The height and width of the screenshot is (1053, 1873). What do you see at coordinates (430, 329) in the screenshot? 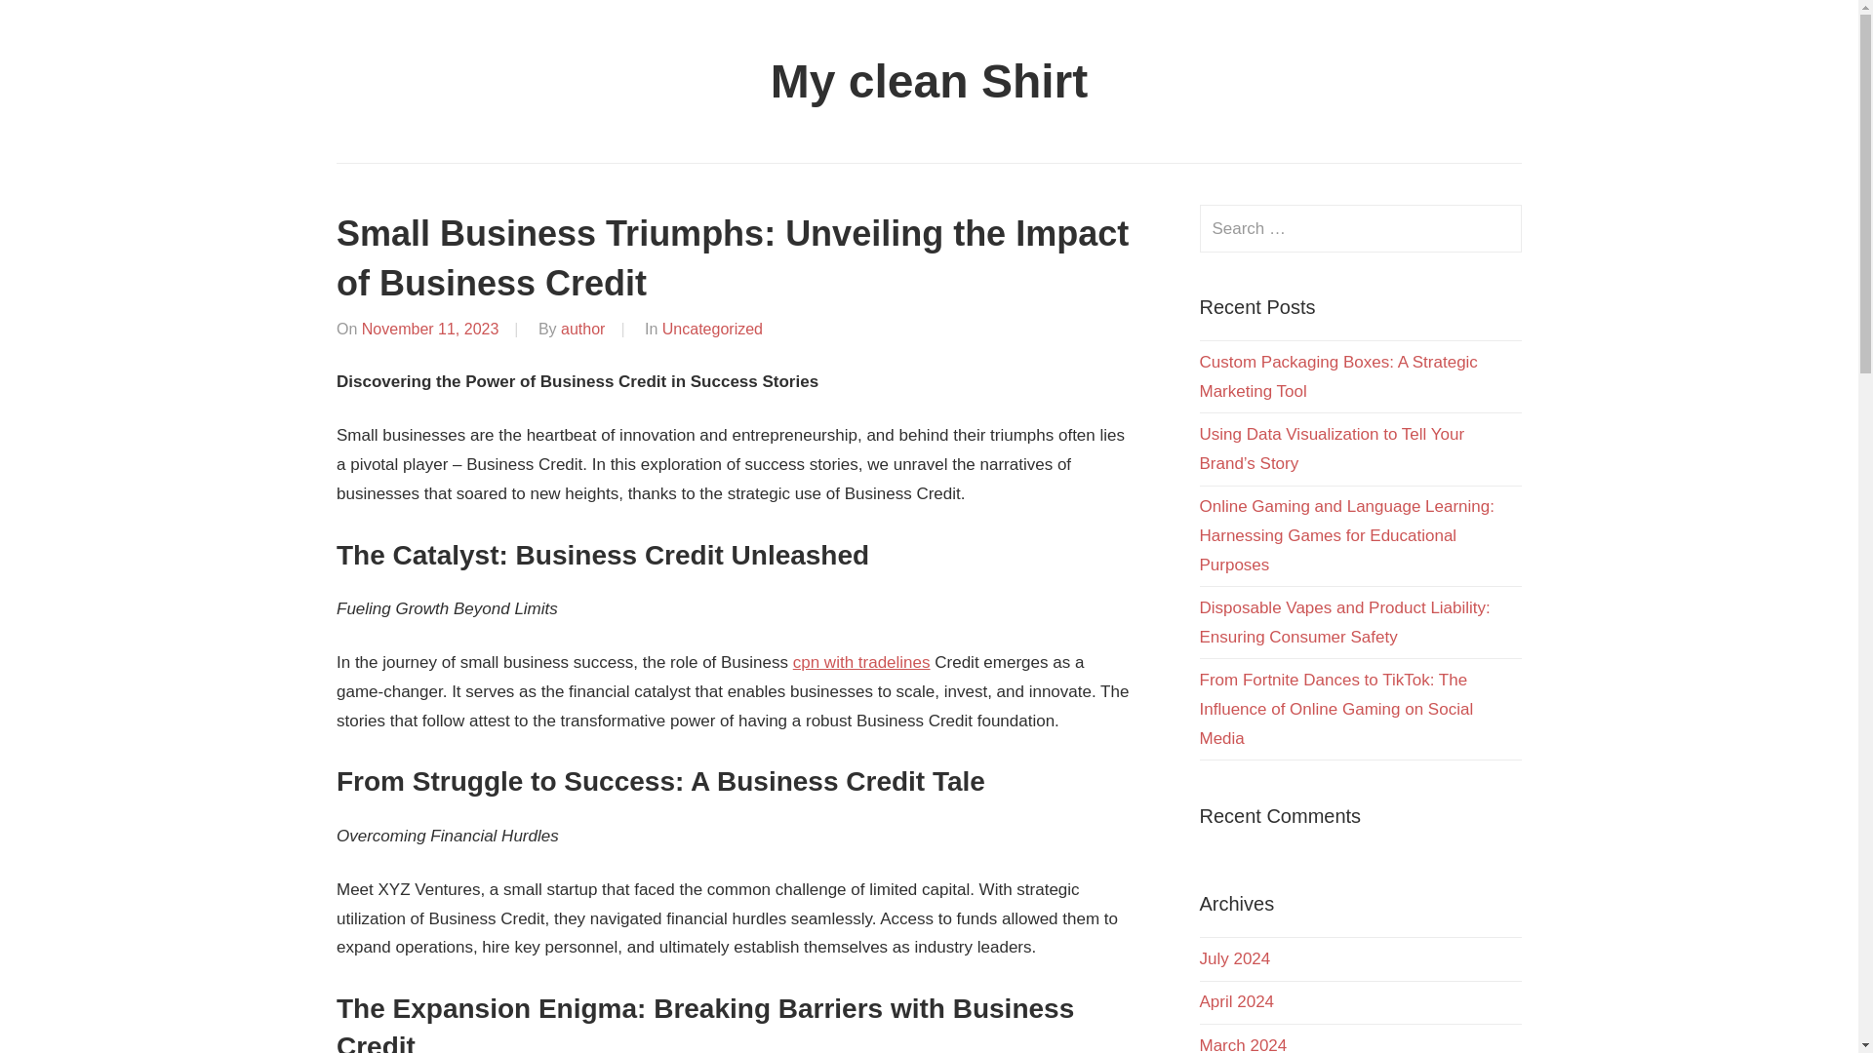
I see `November 11, 2023` at bounding box center [430, 329].